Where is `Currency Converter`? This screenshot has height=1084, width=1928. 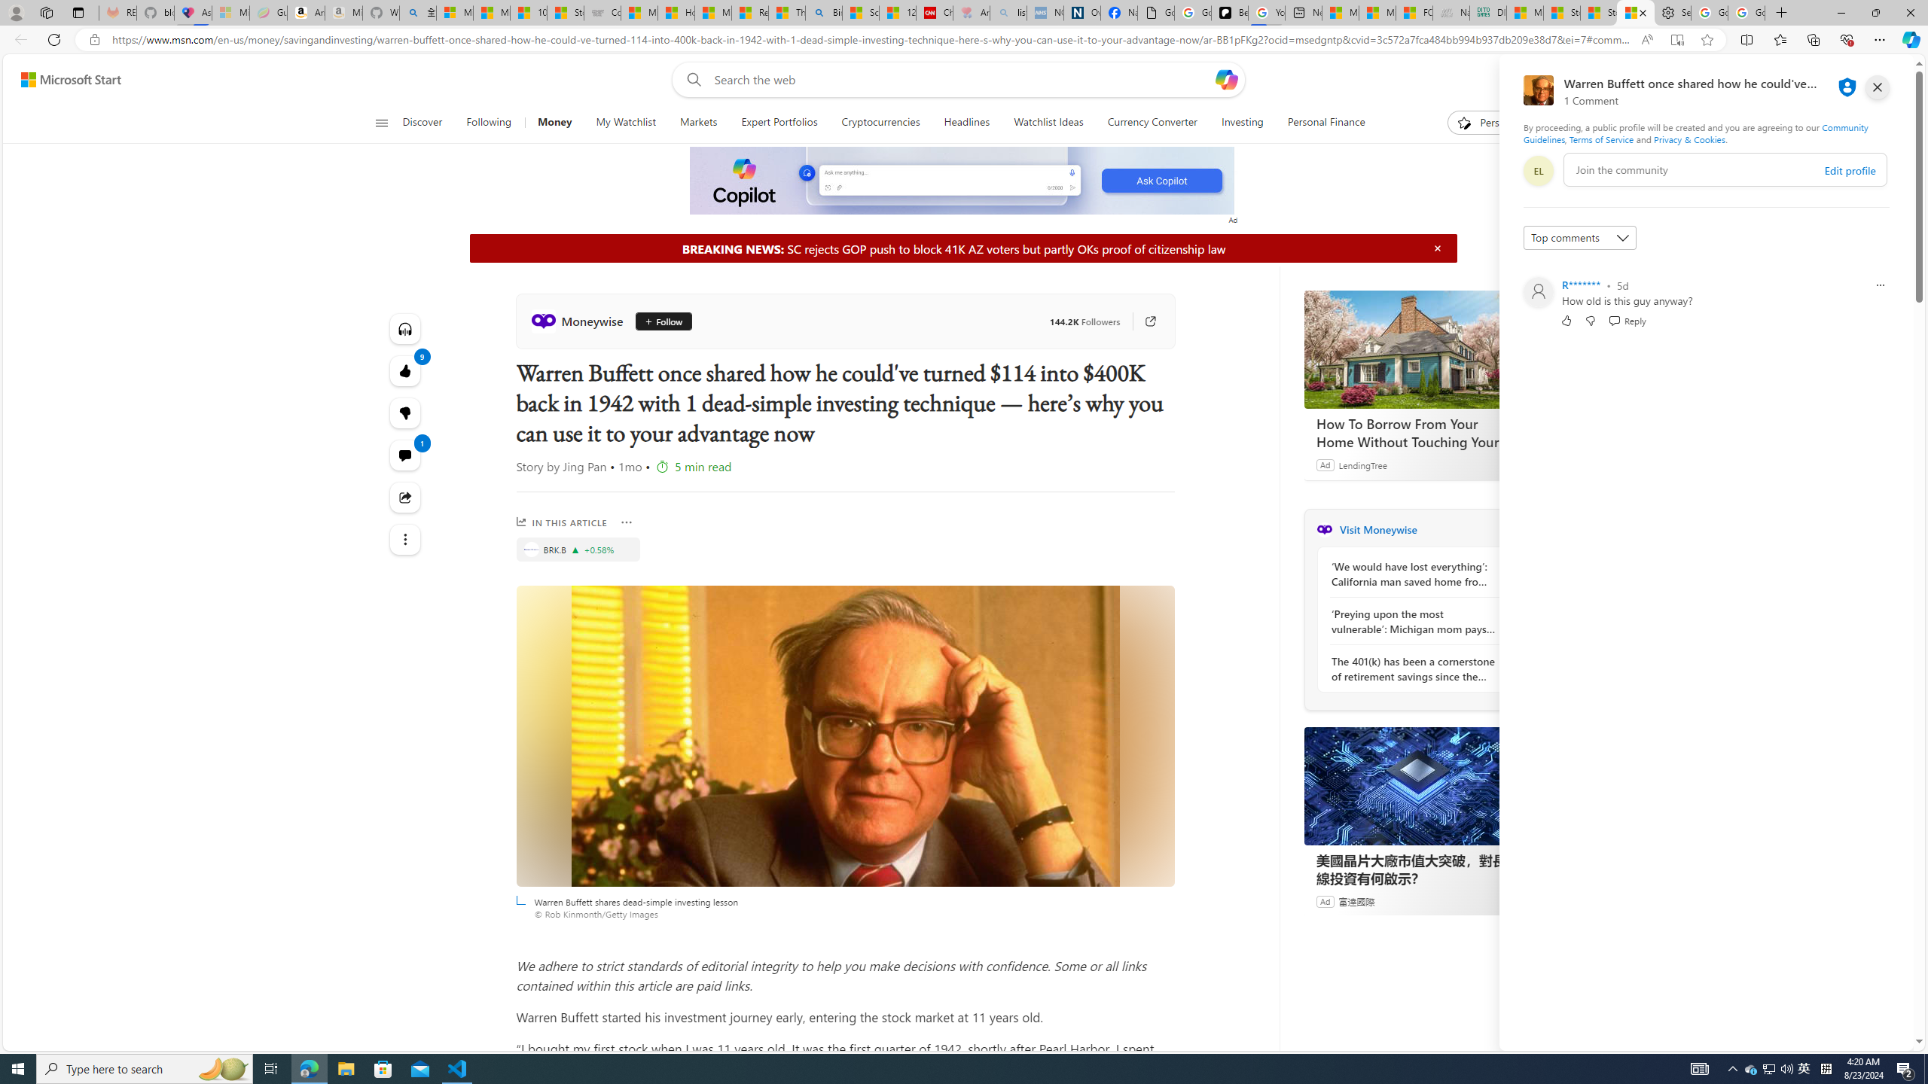 Currency Converter is located at coordinates (1152, 123).